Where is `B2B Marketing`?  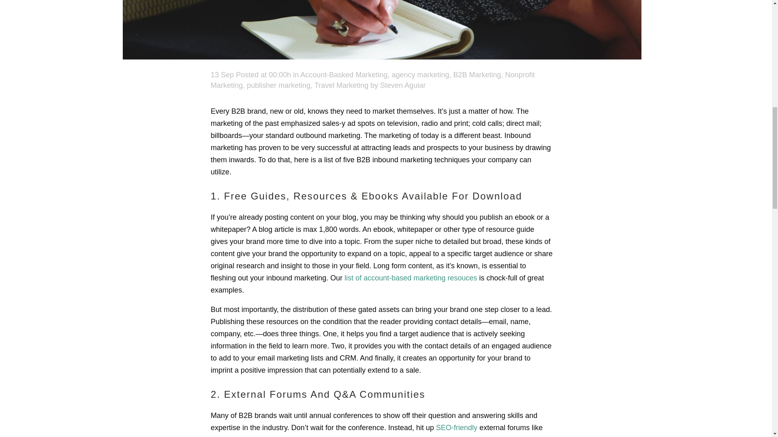
B2B Marketing is located at coordinates (477, 74).